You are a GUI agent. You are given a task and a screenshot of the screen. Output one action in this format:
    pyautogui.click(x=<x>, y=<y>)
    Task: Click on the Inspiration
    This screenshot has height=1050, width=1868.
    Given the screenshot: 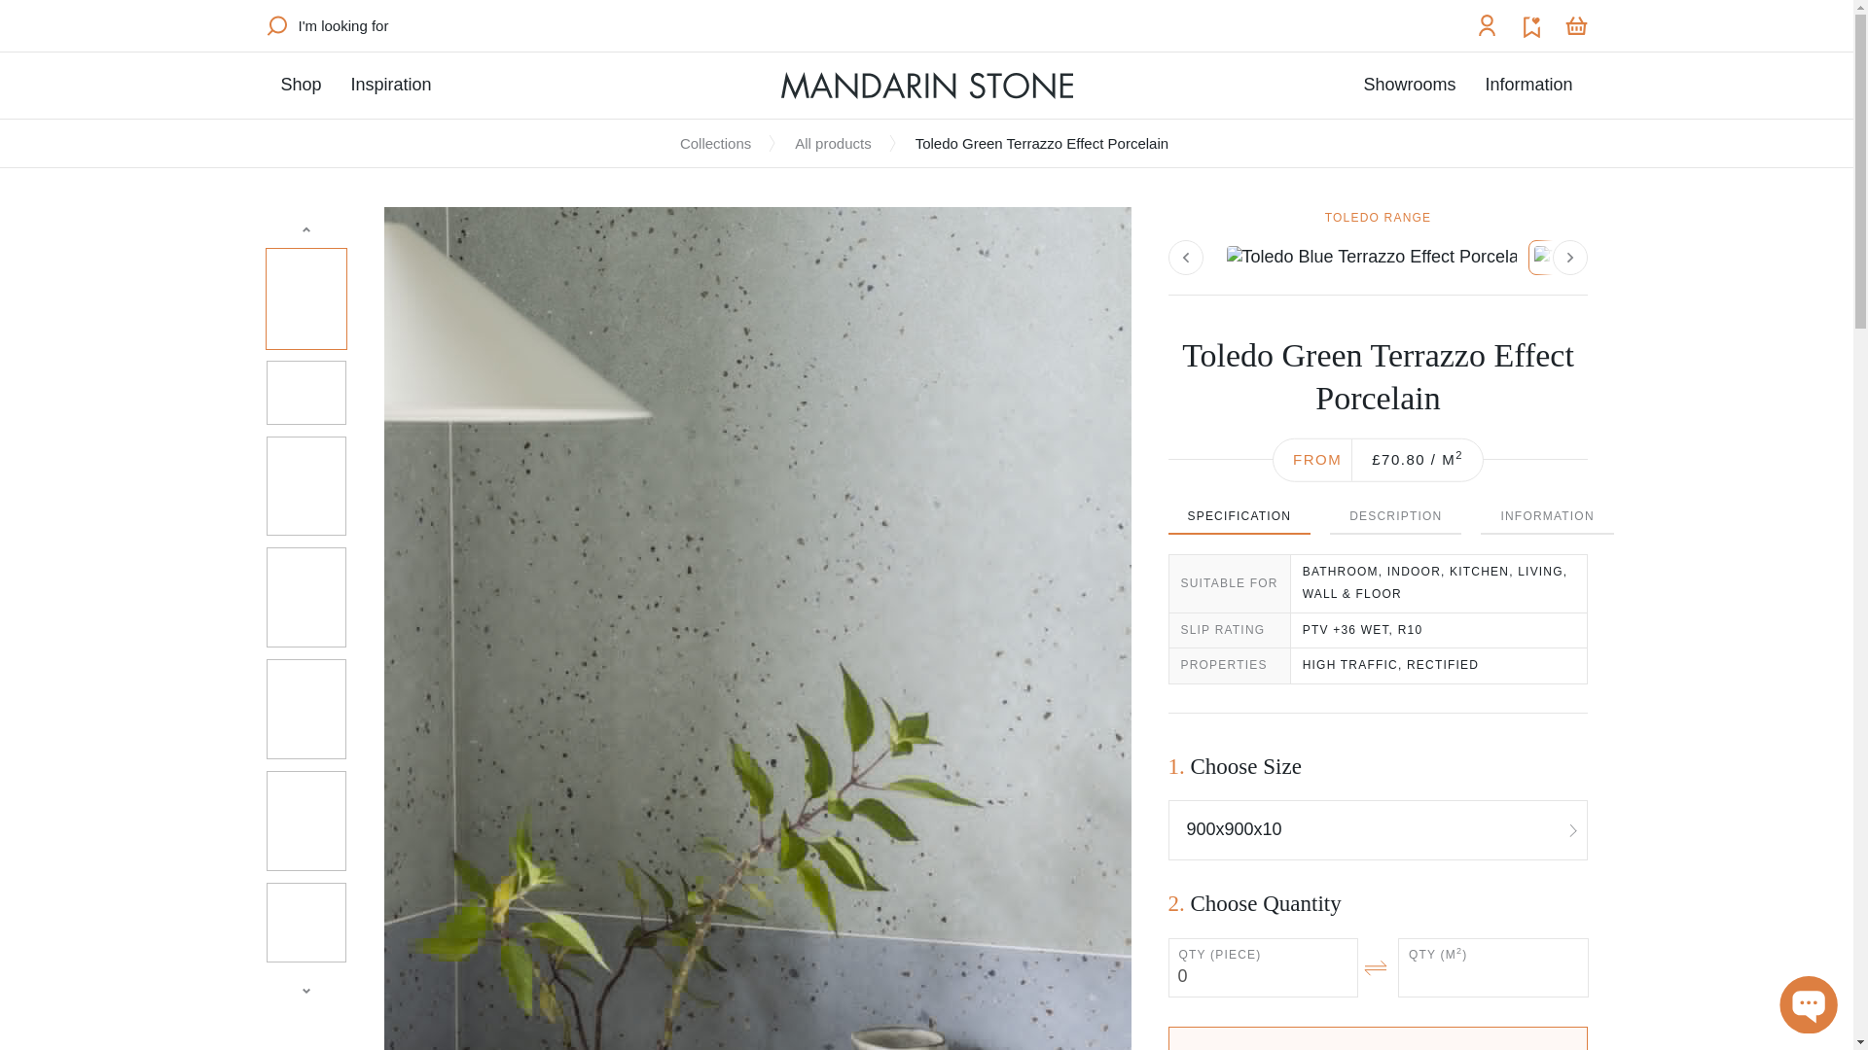 What is the action you would take?
    pyautogui.click(x=391, y=85)
    